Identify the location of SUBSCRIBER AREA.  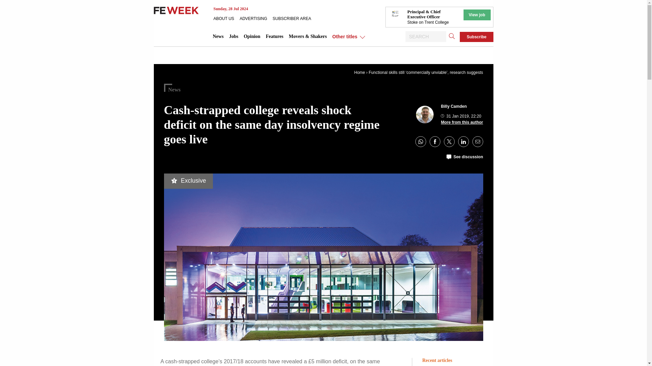
(294, 18).